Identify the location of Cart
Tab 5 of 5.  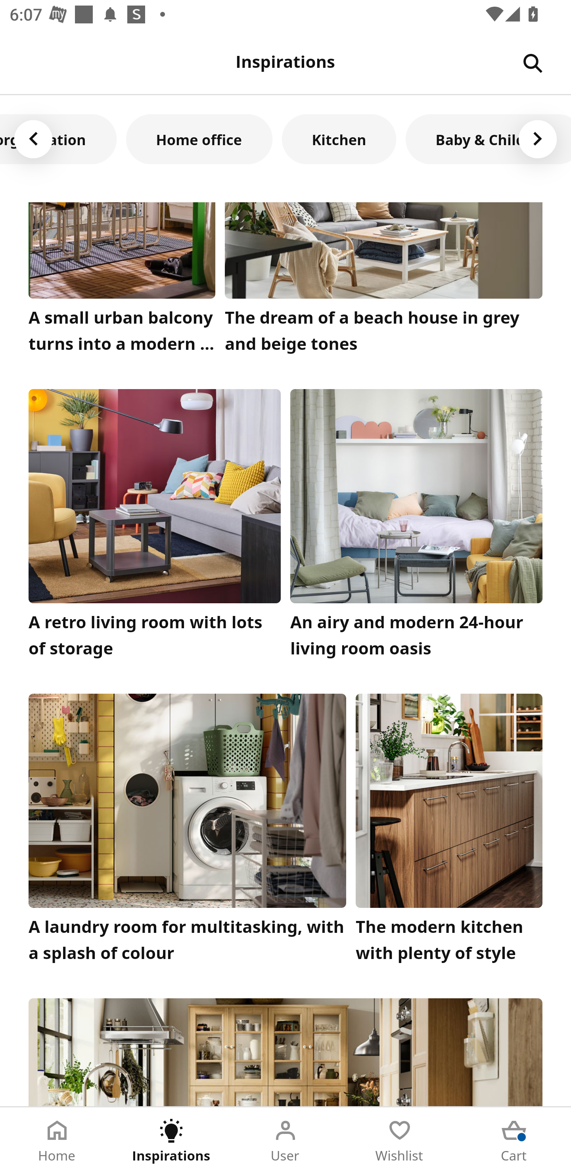
(514, 1141).